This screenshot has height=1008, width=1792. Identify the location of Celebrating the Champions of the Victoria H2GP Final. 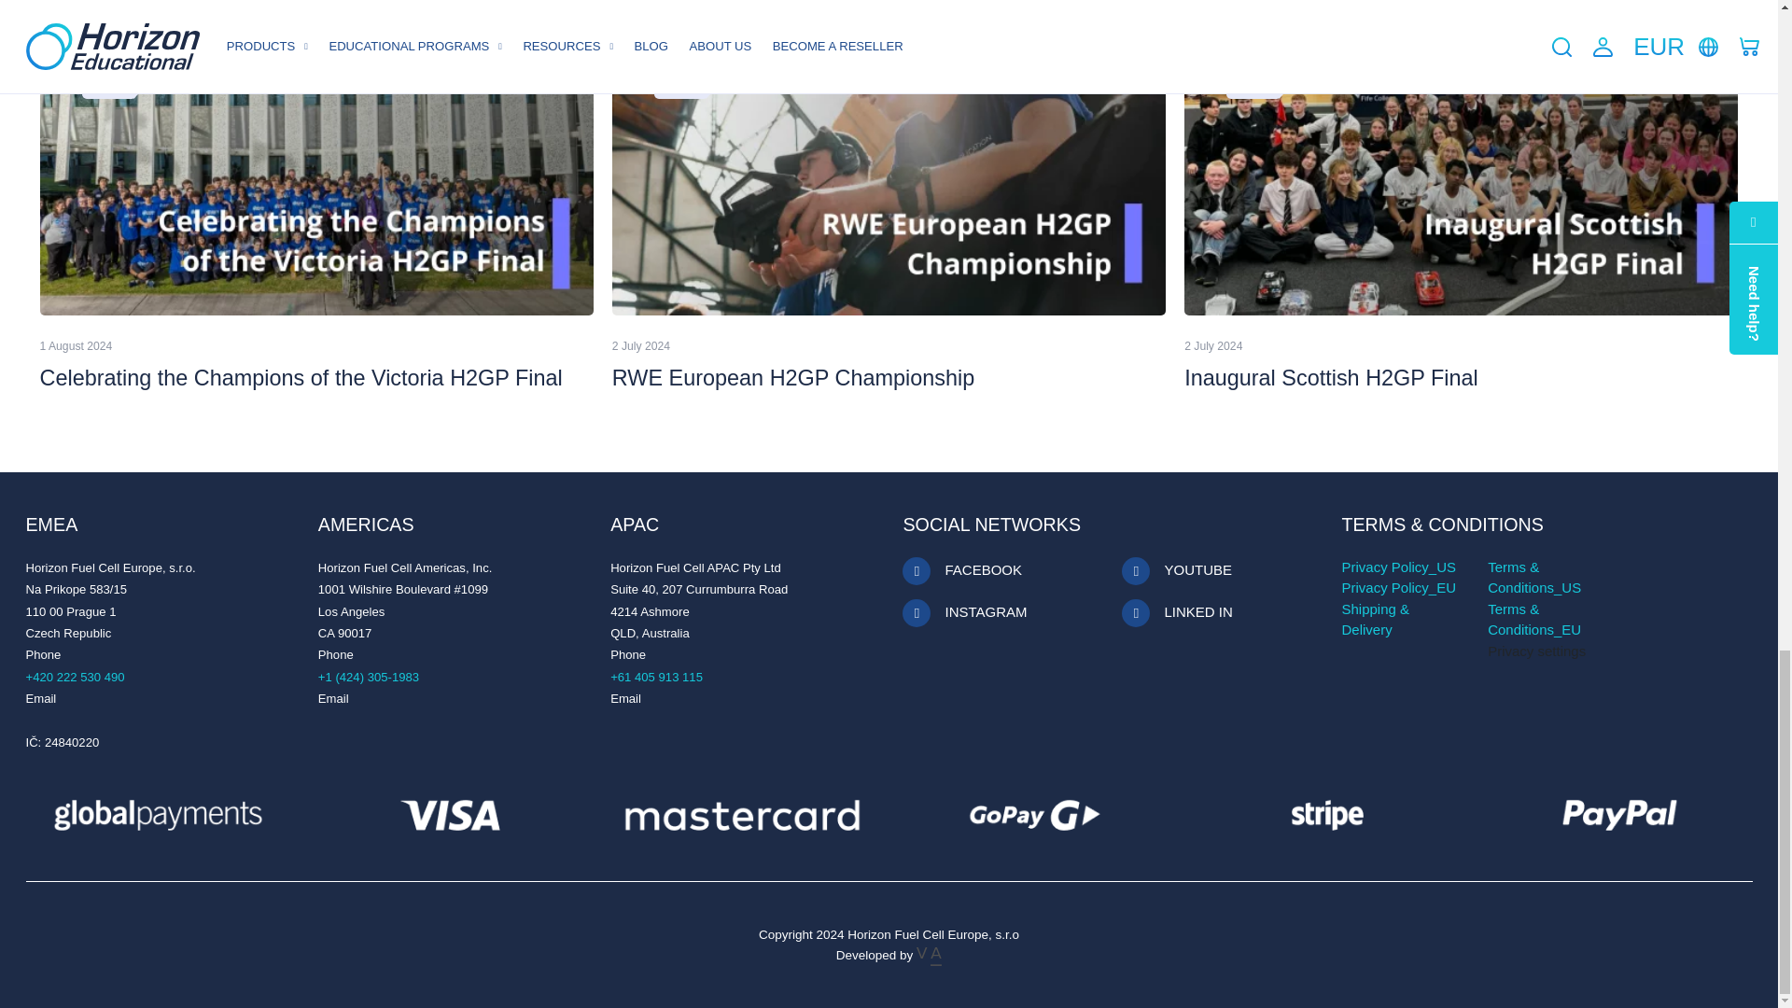
(301, 377).